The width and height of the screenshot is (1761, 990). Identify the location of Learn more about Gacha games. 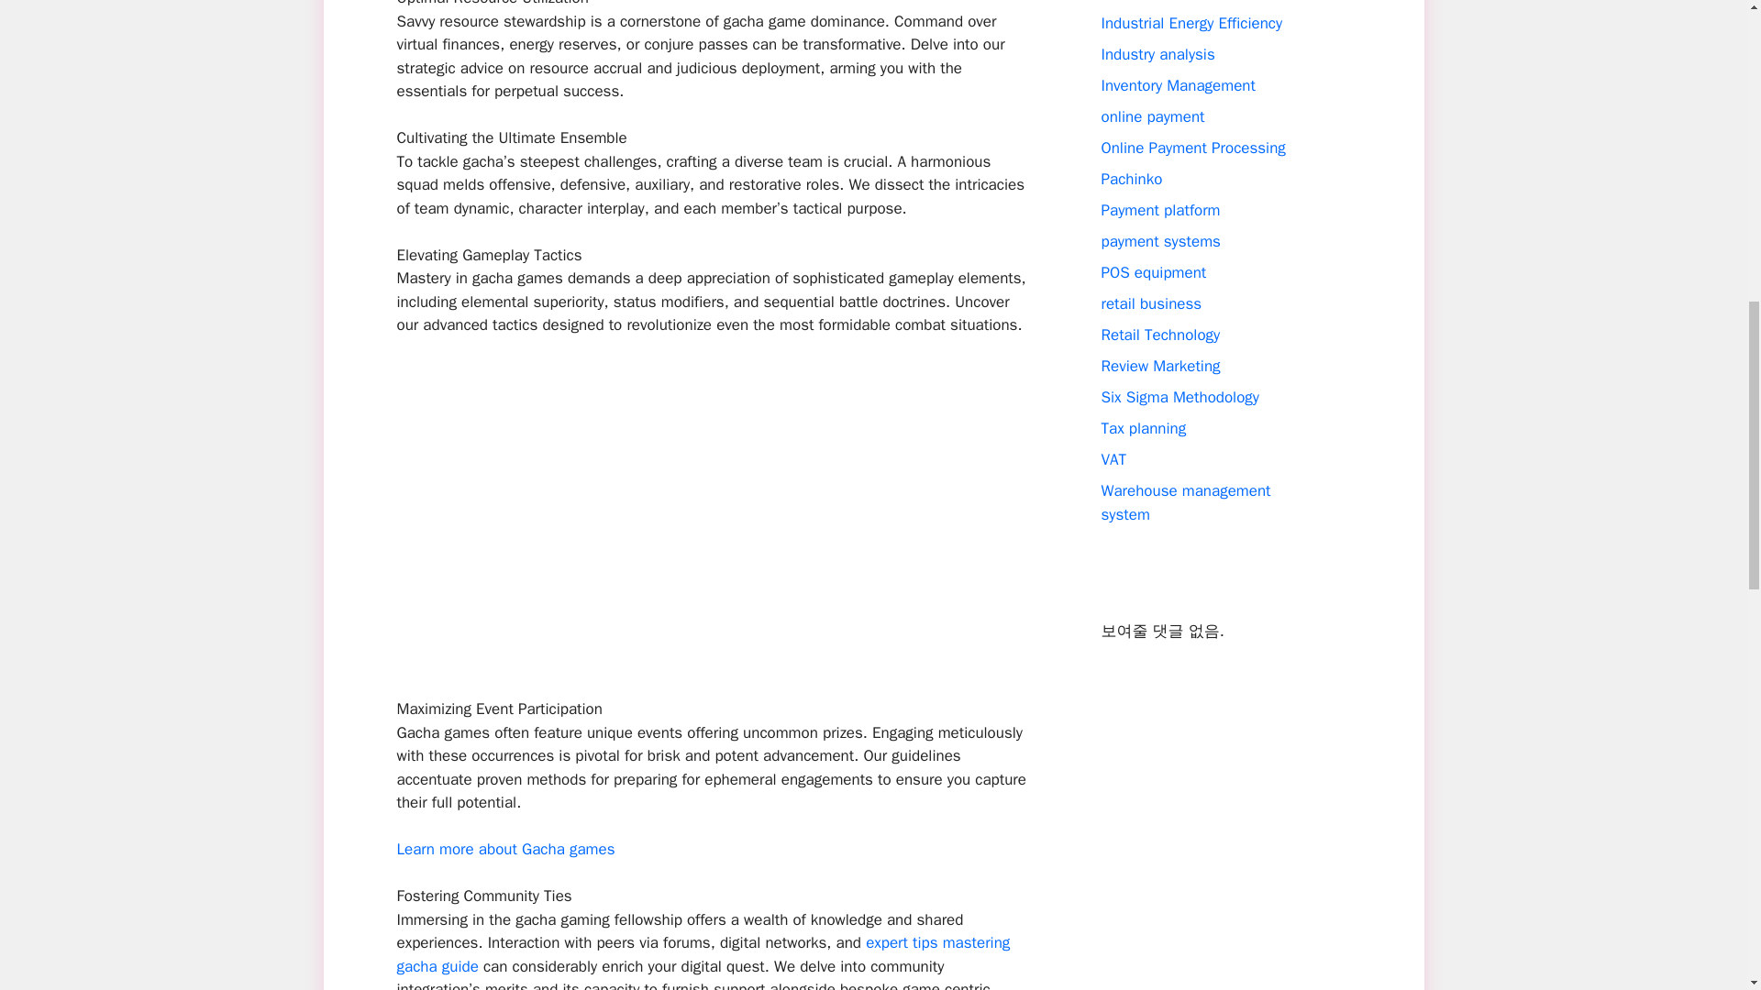
(505, 849).